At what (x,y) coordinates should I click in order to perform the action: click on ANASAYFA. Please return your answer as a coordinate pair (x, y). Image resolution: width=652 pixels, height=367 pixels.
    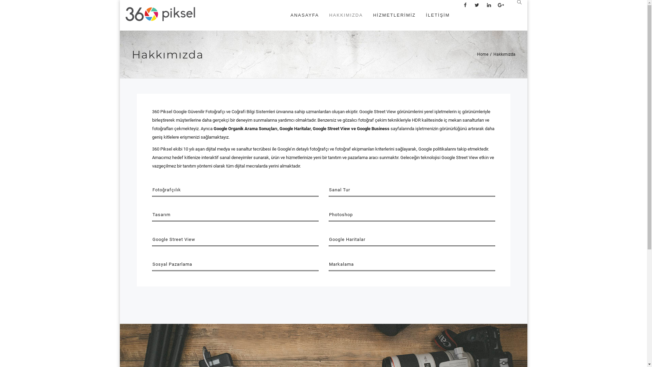
    Looking at the image, I should click on (305, 15).